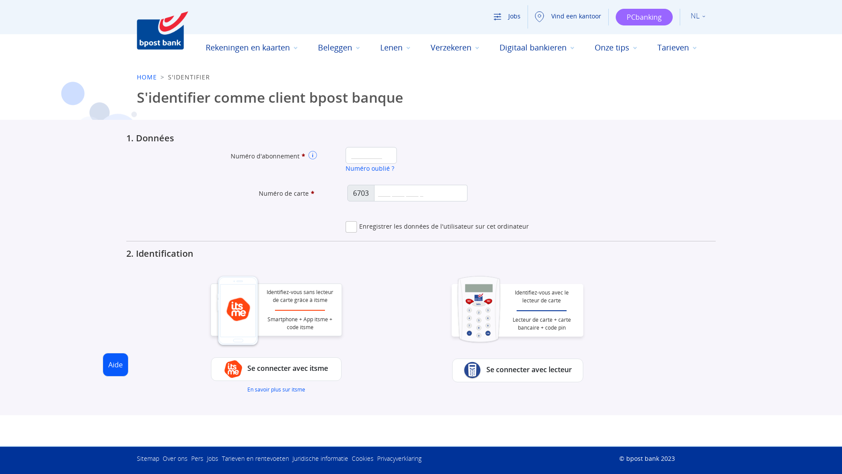 The width and height of the screenshot is (842, 474). Describe the element at coordinates (199, 458) in the screenshot. I see `Pers` at that location.